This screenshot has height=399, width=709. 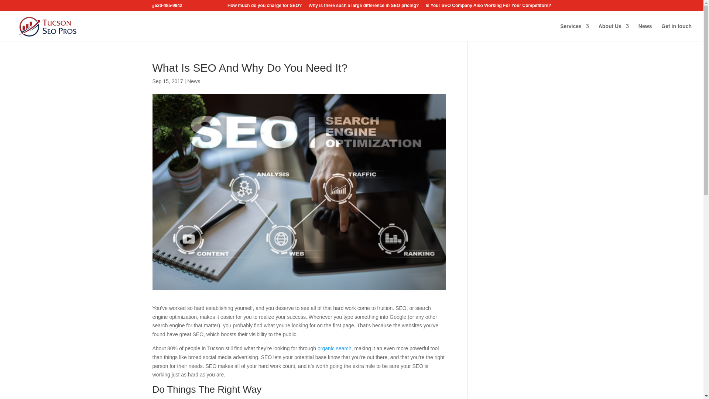 I want to click on How much do you charge for SEO?, so click(x=264, y=7).